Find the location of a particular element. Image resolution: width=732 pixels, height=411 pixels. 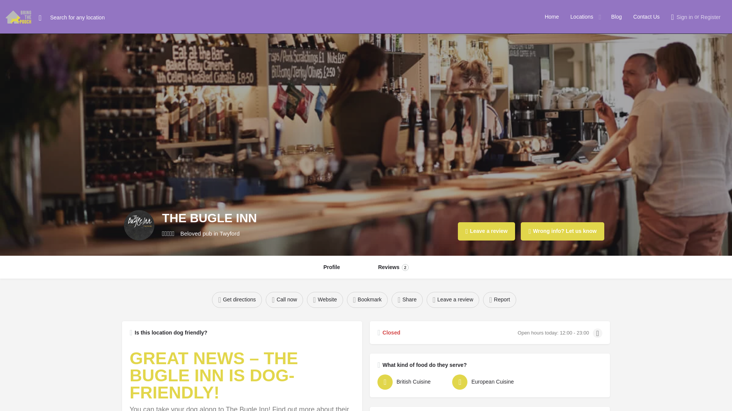

Locations is located at coordinates (581, 17).